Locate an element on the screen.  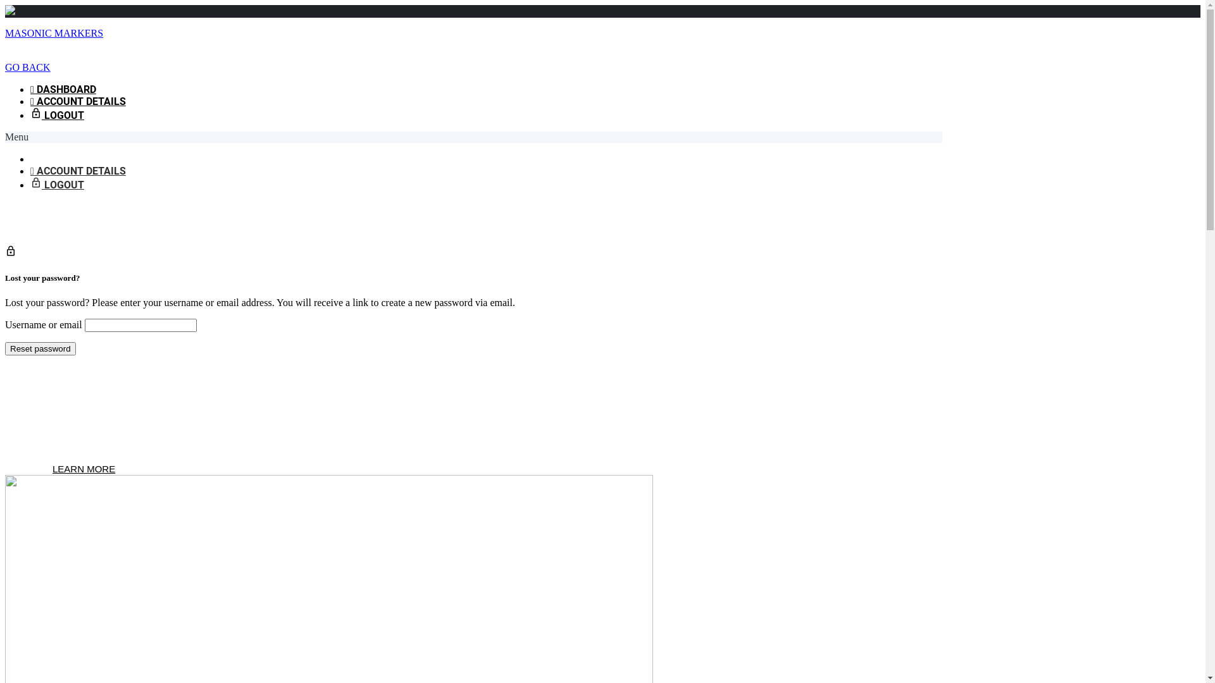
ACCOUNT DETAILS is located at coordinates (78, 101).